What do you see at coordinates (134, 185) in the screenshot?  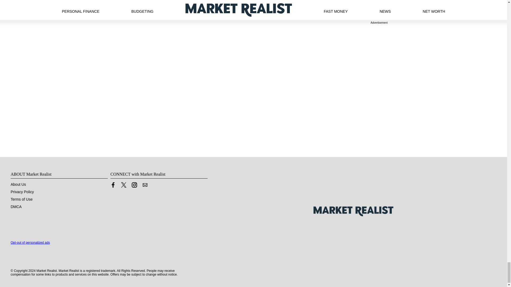 I see `Link to Instagram` at bounding box center [134, 185].